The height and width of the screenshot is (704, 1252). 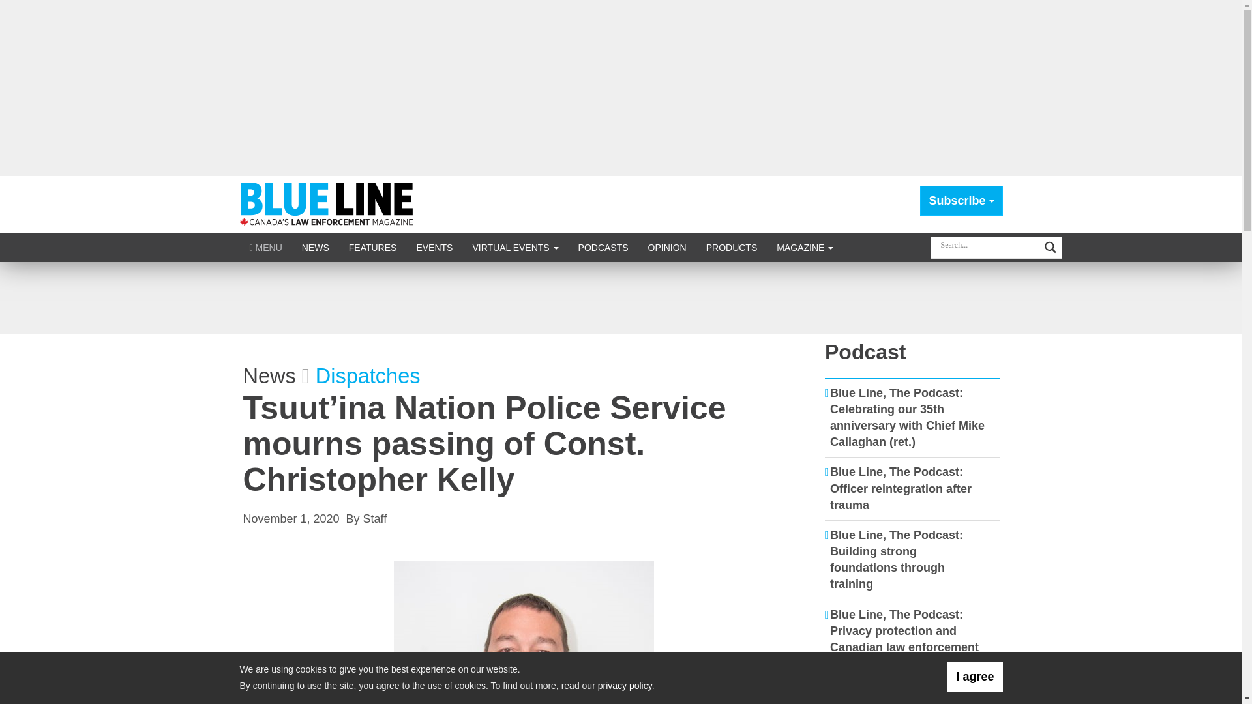 What do you see at coordinates (603, 247) in the screenshot?
I see `PODCASTS` at bounding box center [603, 247].